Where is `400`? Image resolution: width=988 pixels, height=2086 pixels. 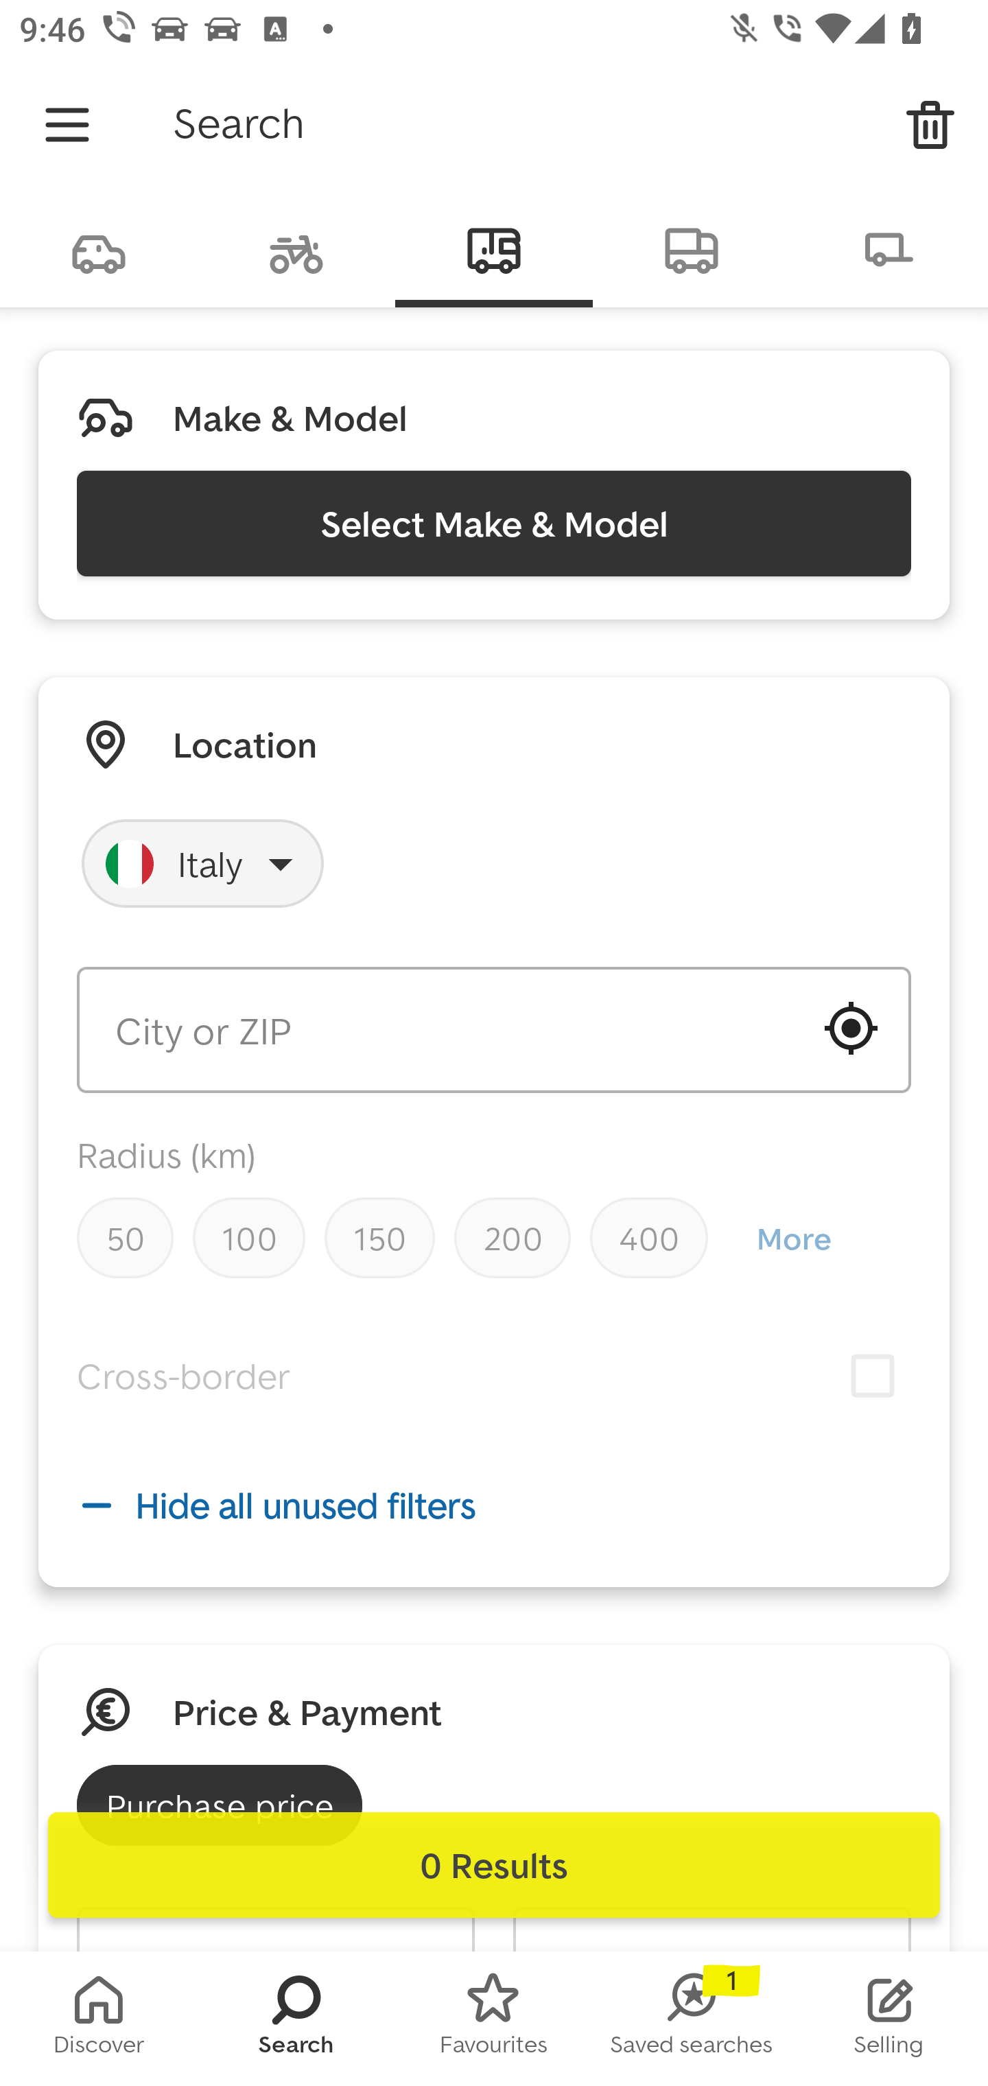
400 is located at coordinates (649, 1238).